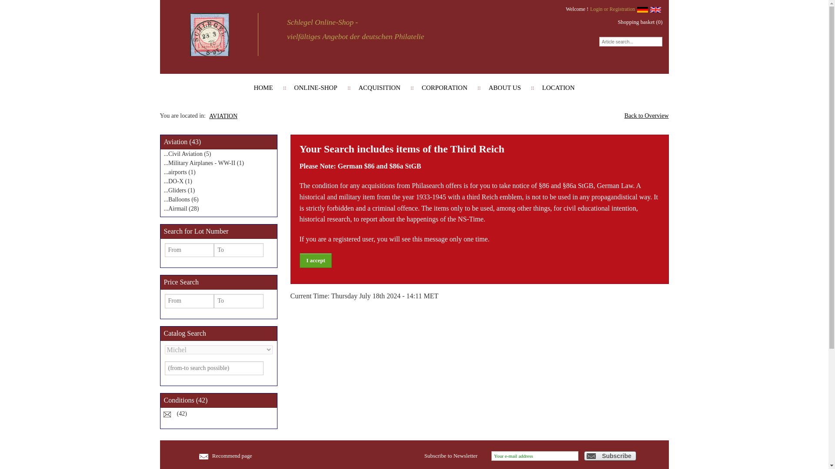 The image size is (835, 469). Describe the element at coordinates (444, 88) in the screenshot. I see `CORPORATION` at that location.